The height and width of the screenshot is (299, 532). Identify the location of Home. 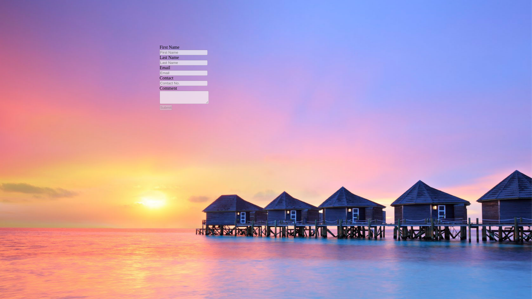
(5, 71).